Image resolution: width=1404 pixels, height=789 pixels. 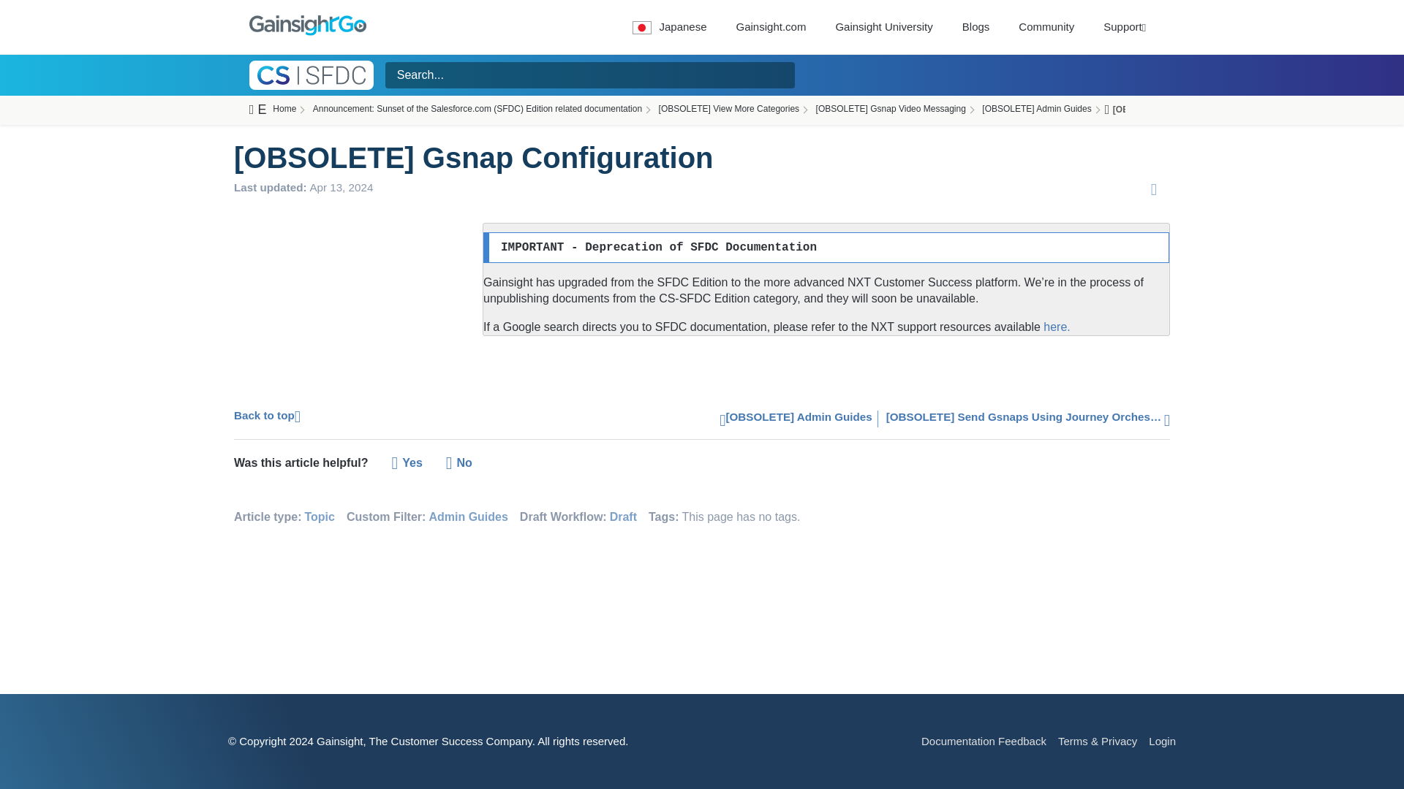 I want to click on Gainsight.com, so click(x=771, y=26).